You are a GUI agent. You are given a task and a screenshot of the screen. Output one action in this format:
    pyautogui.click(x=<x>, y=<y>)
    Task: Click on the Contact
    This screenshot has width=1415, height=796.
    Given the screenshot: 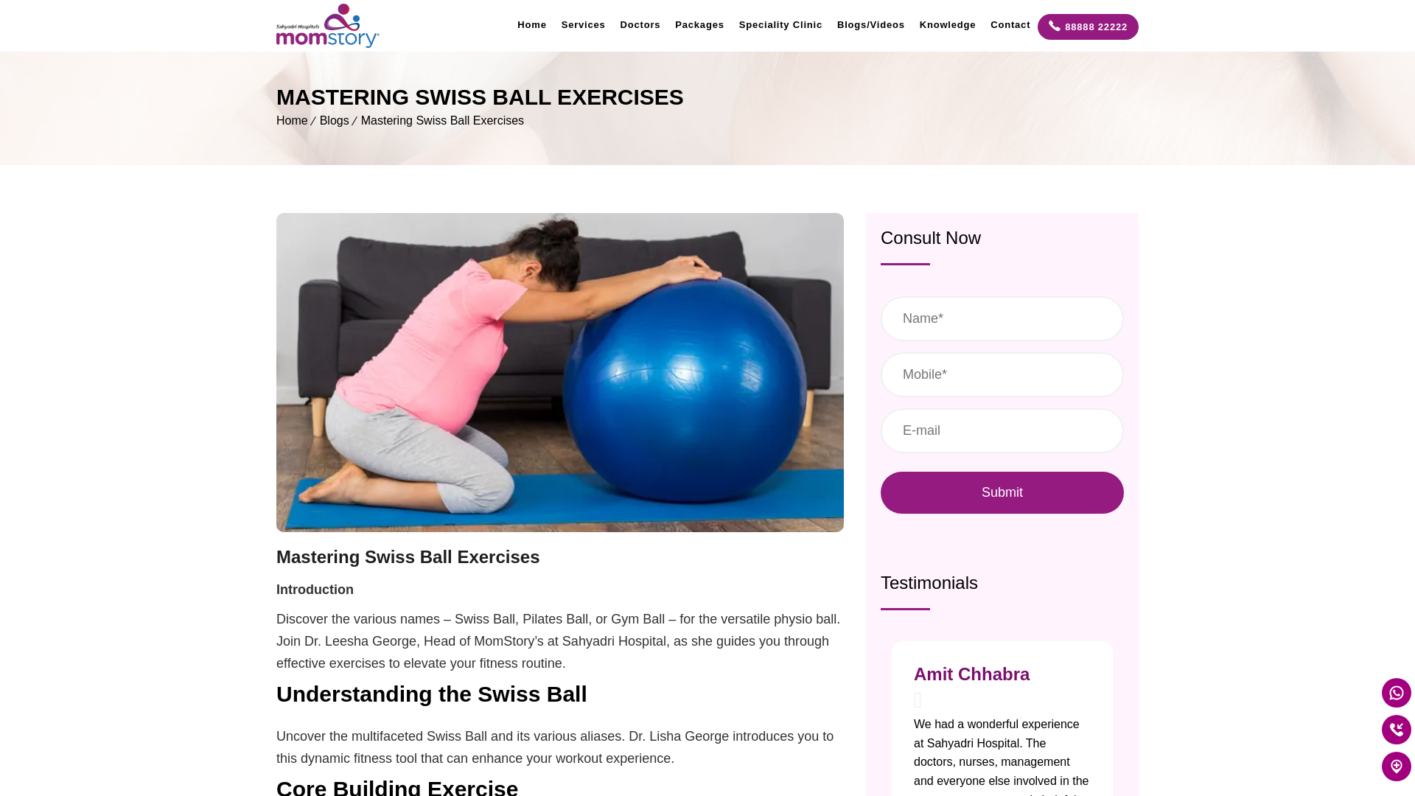 What is the action you would take?
    pyautogui.click(x=1010, y=24)
    